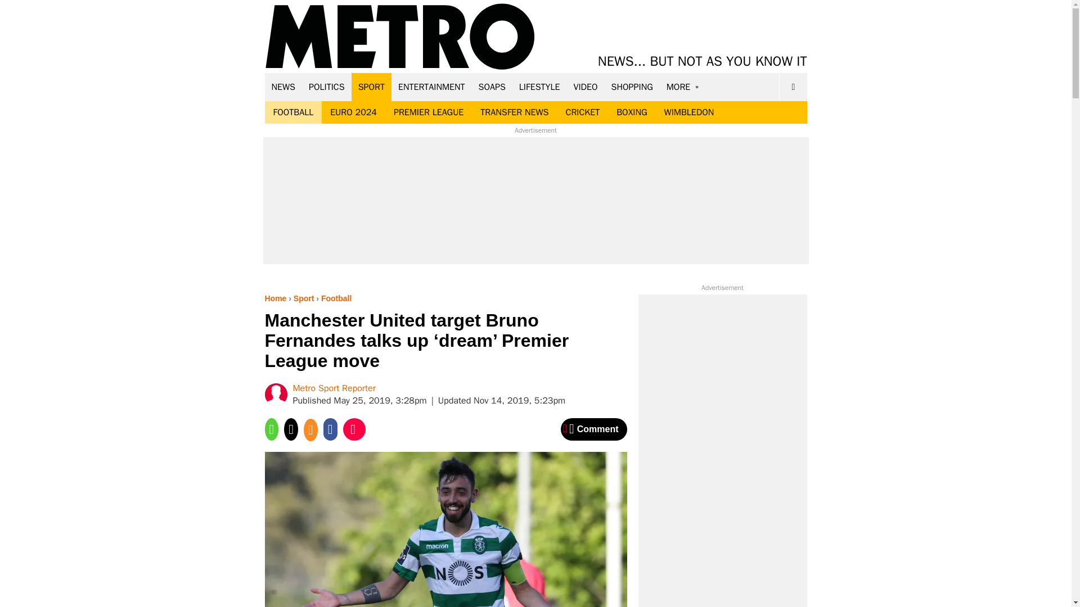  I want to click on POLITICS, so click(327, 87).